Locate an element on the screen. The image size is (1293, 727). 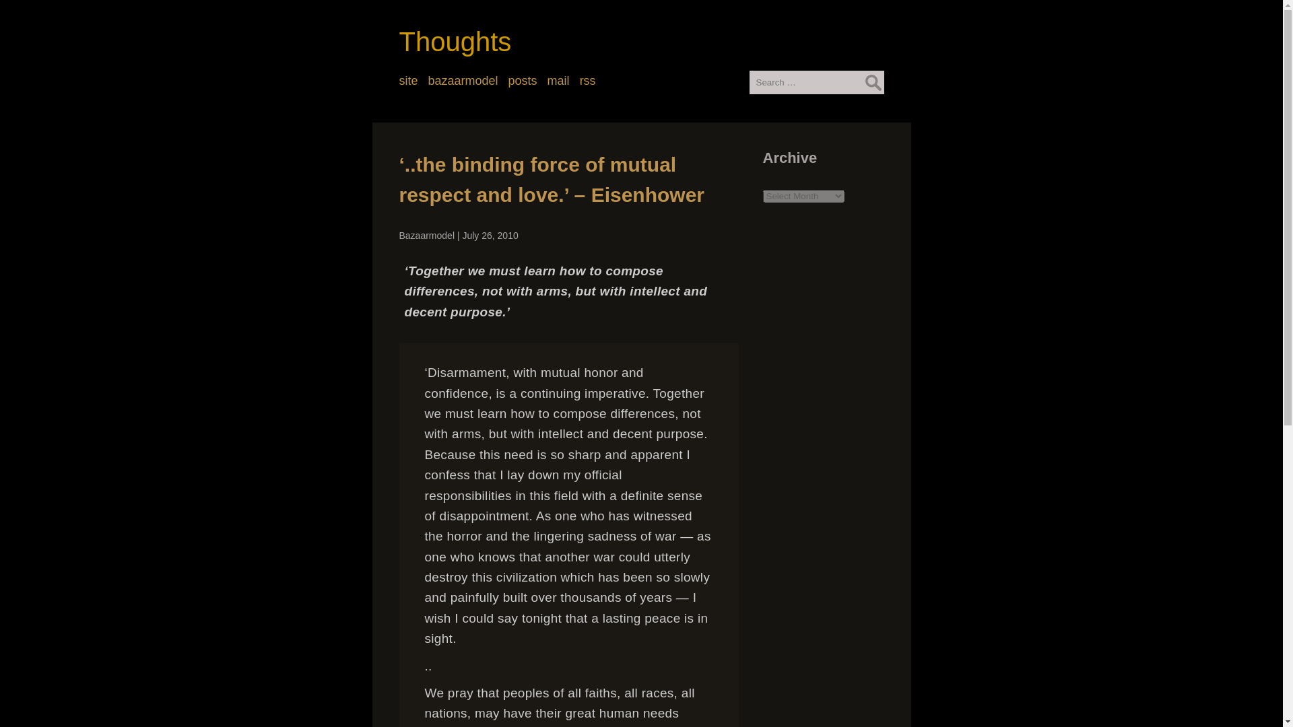
posts is located at coordinates (523, 82).